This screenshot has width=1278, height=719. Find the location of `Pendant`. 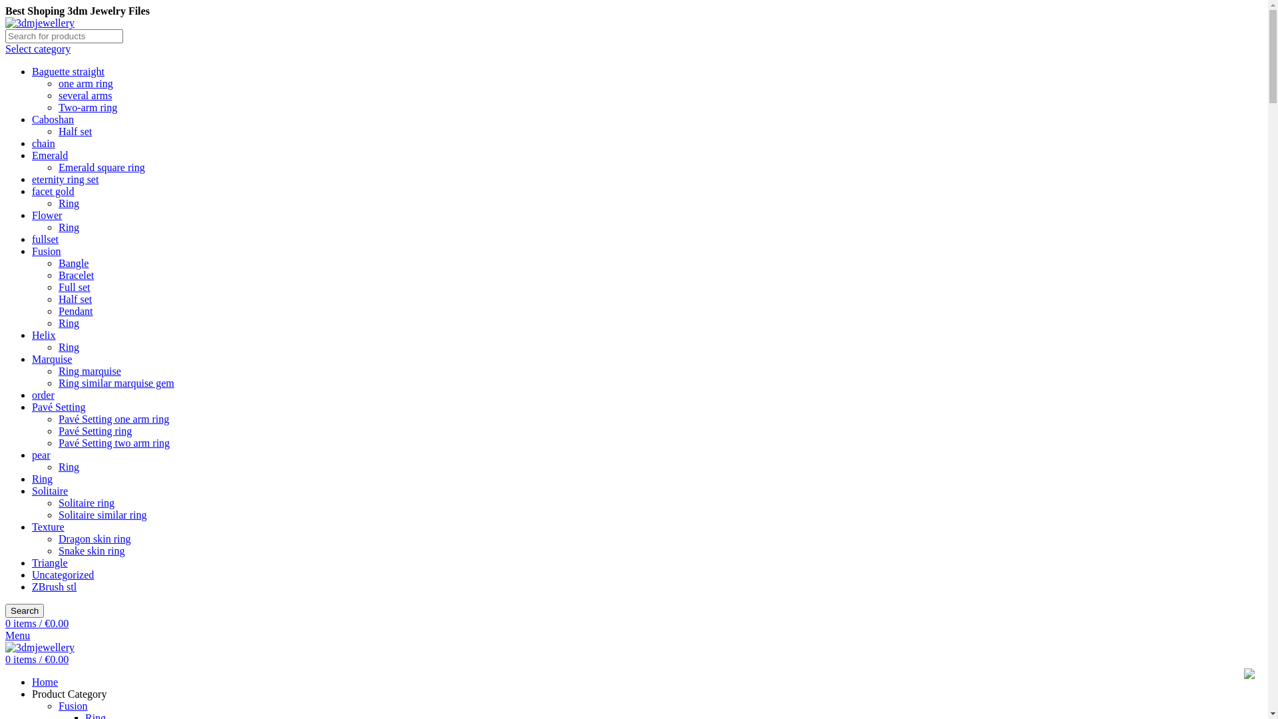

Pendant is located at coordinates (76, 312).